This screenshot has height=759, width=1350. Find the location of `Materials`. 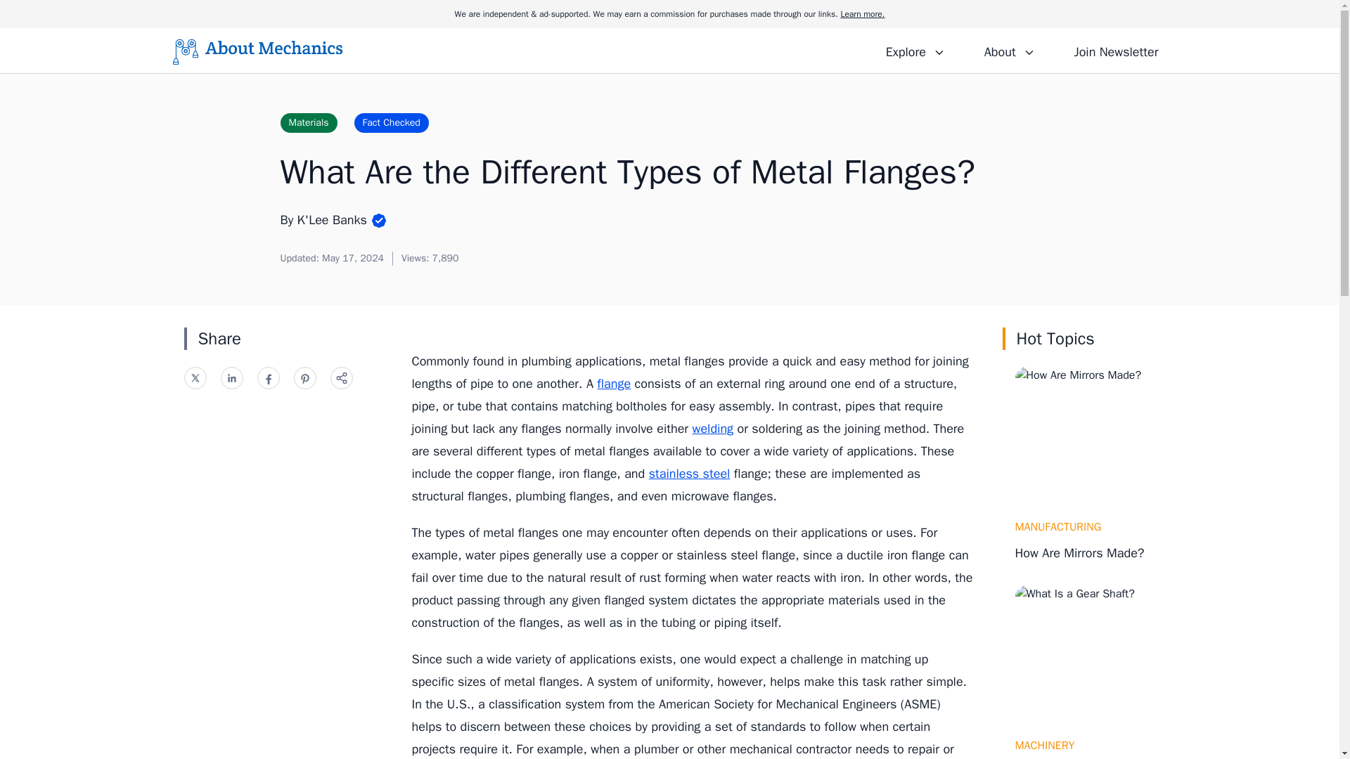

Materials is located at coordinates (308, 122).